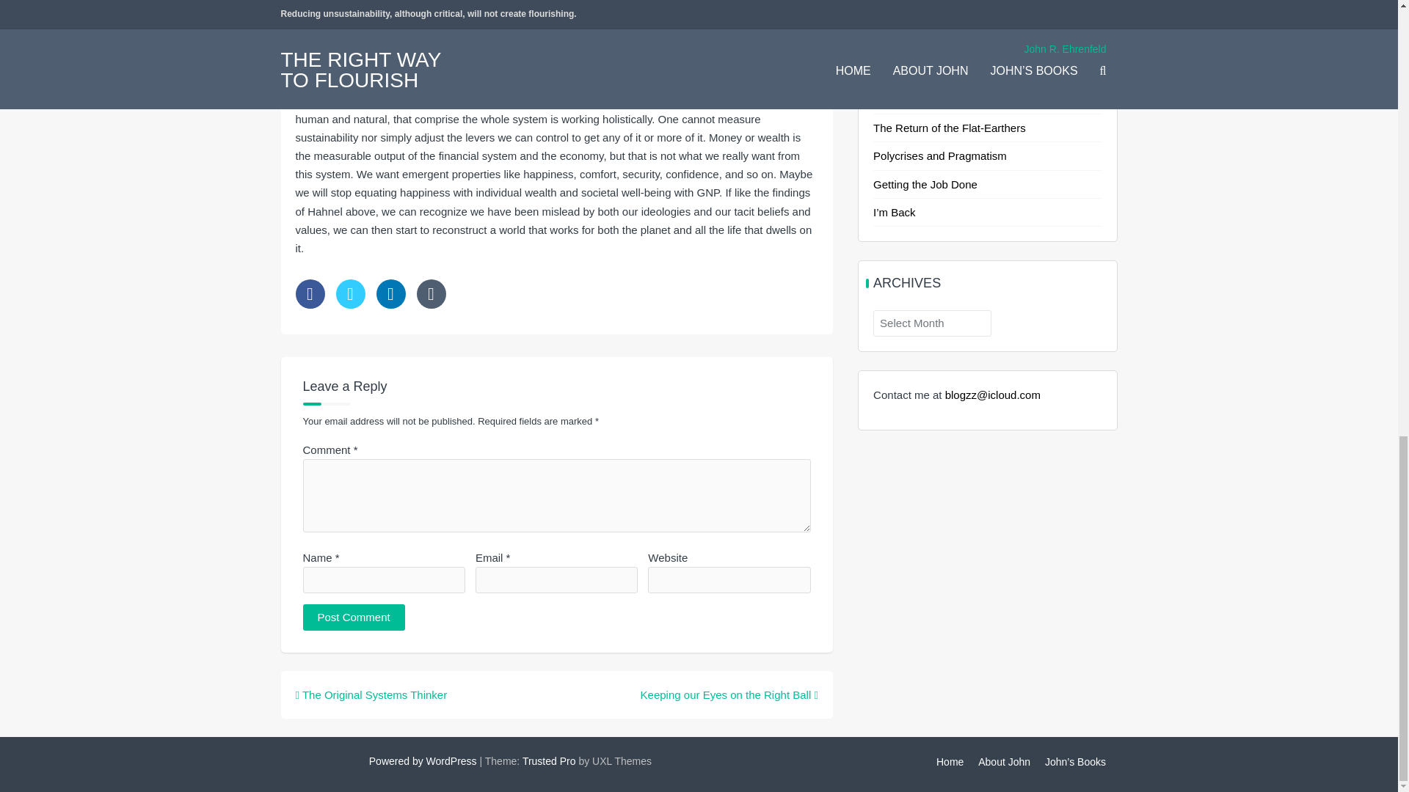 Image resolution: width=1409 pixels, height=792 pixels. What do you see at coordinates (354, 617) in the screenshot?
I see `Post Comment` at bounding box center [354, 617].